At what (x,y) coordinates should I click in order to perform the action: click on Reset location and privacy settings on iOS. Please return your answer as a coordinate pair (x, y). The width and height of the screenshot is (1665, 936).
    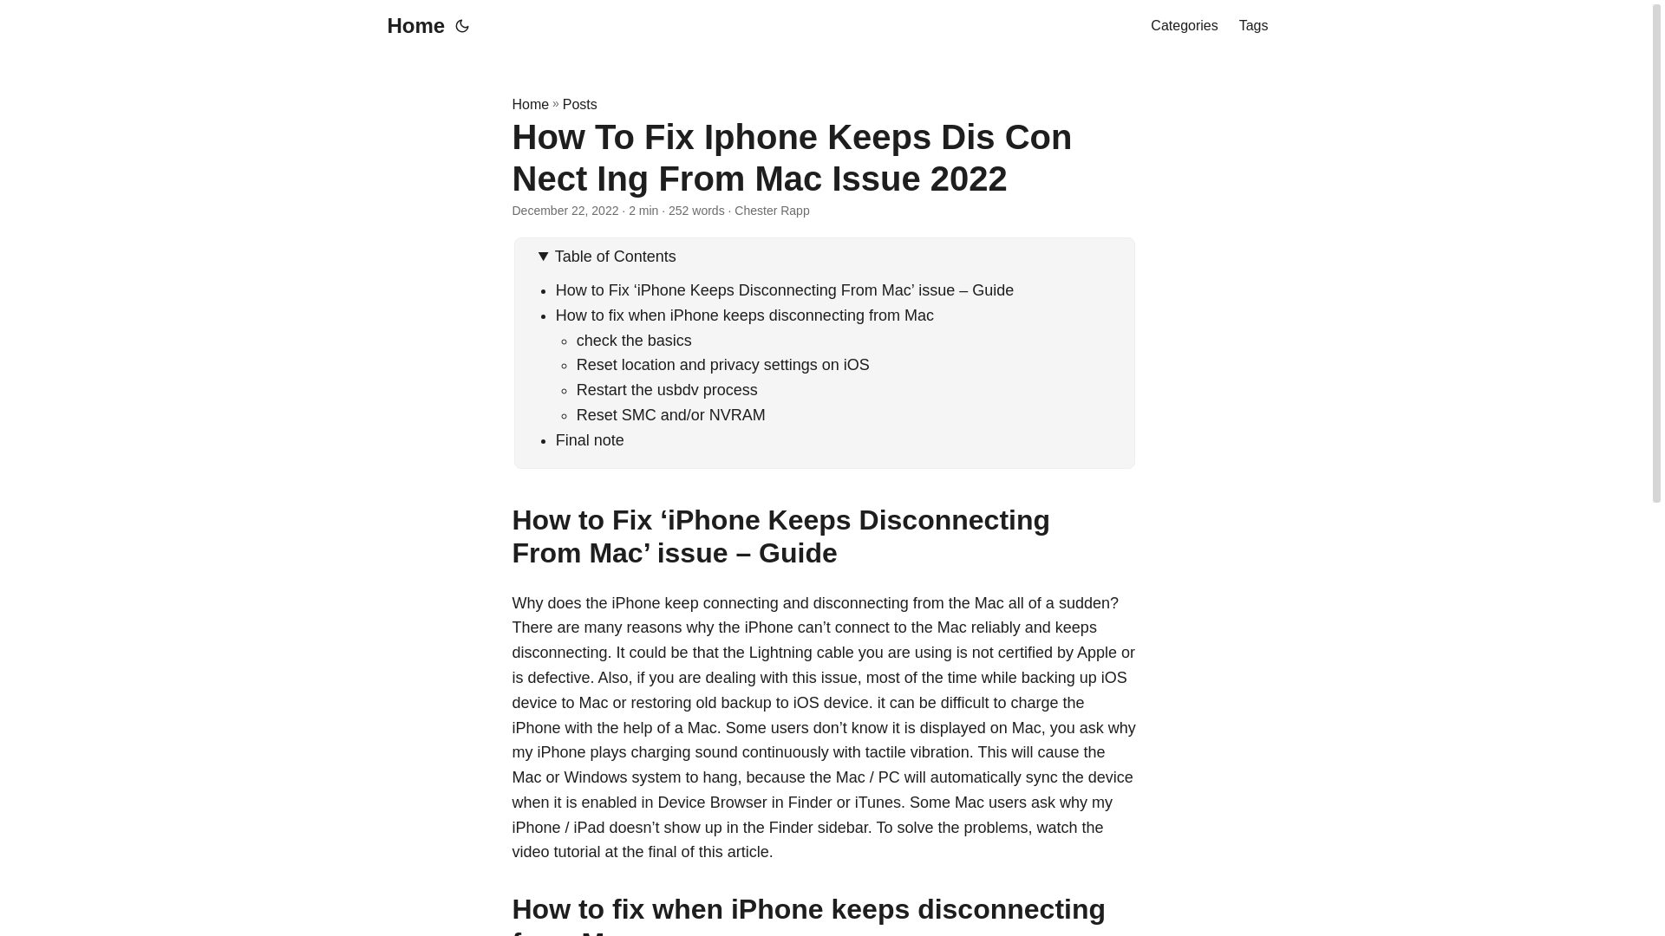
    Looking at the image, I should click on (722, 364).